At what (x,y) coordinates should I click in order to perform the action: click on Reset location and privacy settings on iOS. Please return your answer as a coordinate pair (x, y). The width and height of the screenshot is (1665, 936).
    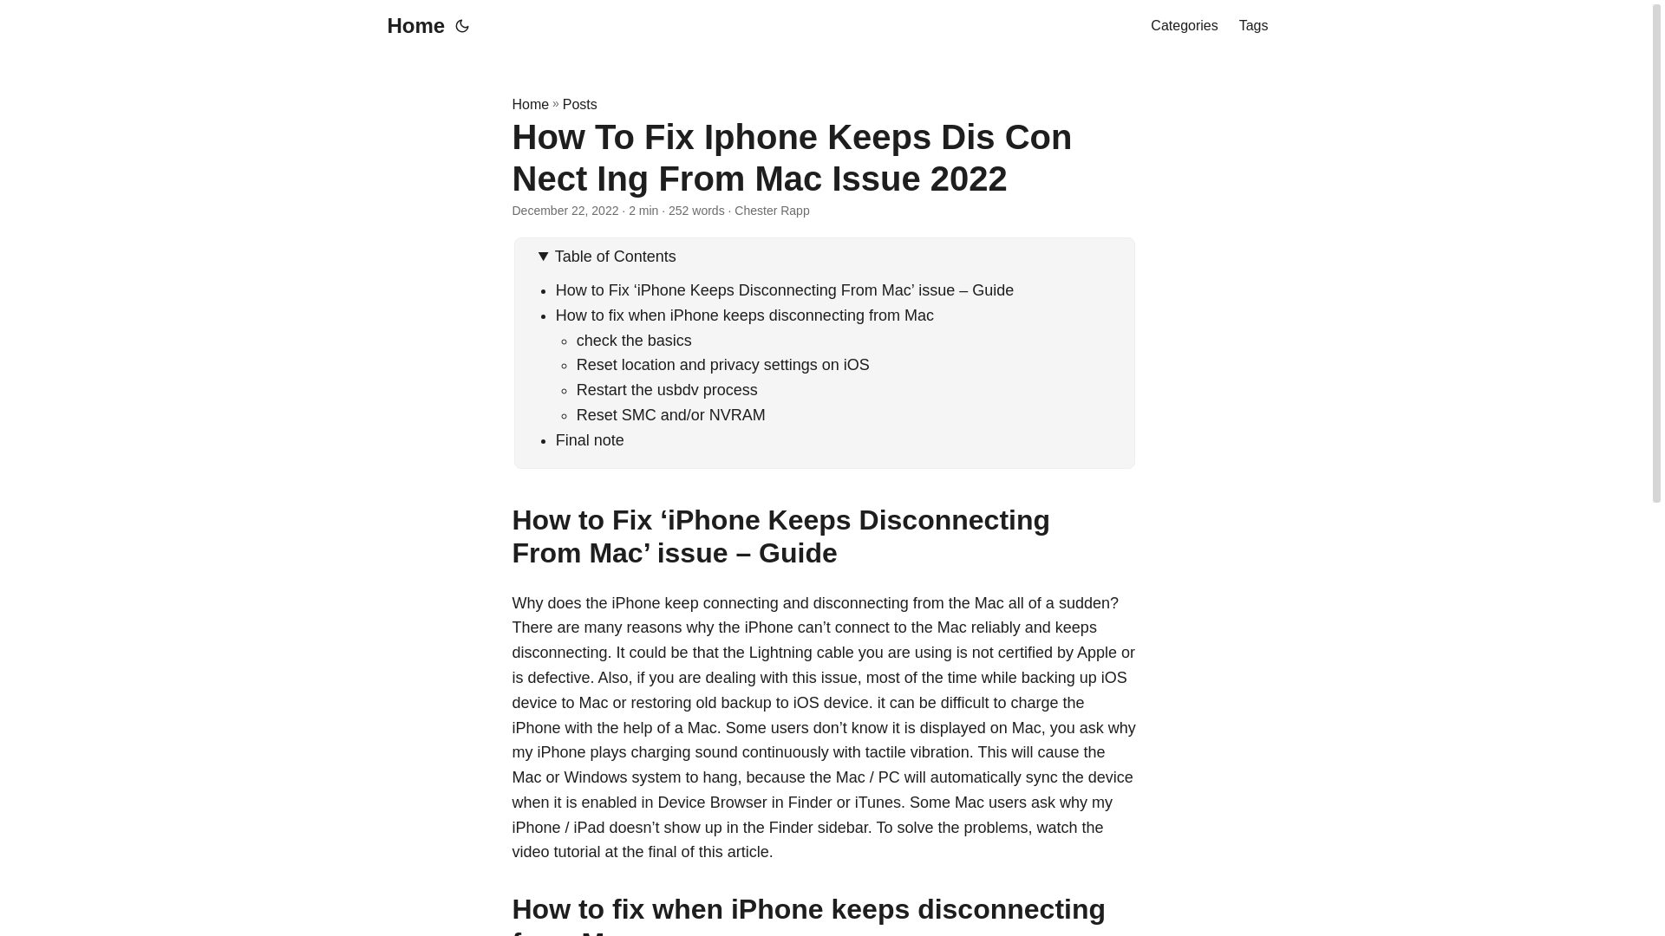
    Looking at the image, I should click on (722, 364).